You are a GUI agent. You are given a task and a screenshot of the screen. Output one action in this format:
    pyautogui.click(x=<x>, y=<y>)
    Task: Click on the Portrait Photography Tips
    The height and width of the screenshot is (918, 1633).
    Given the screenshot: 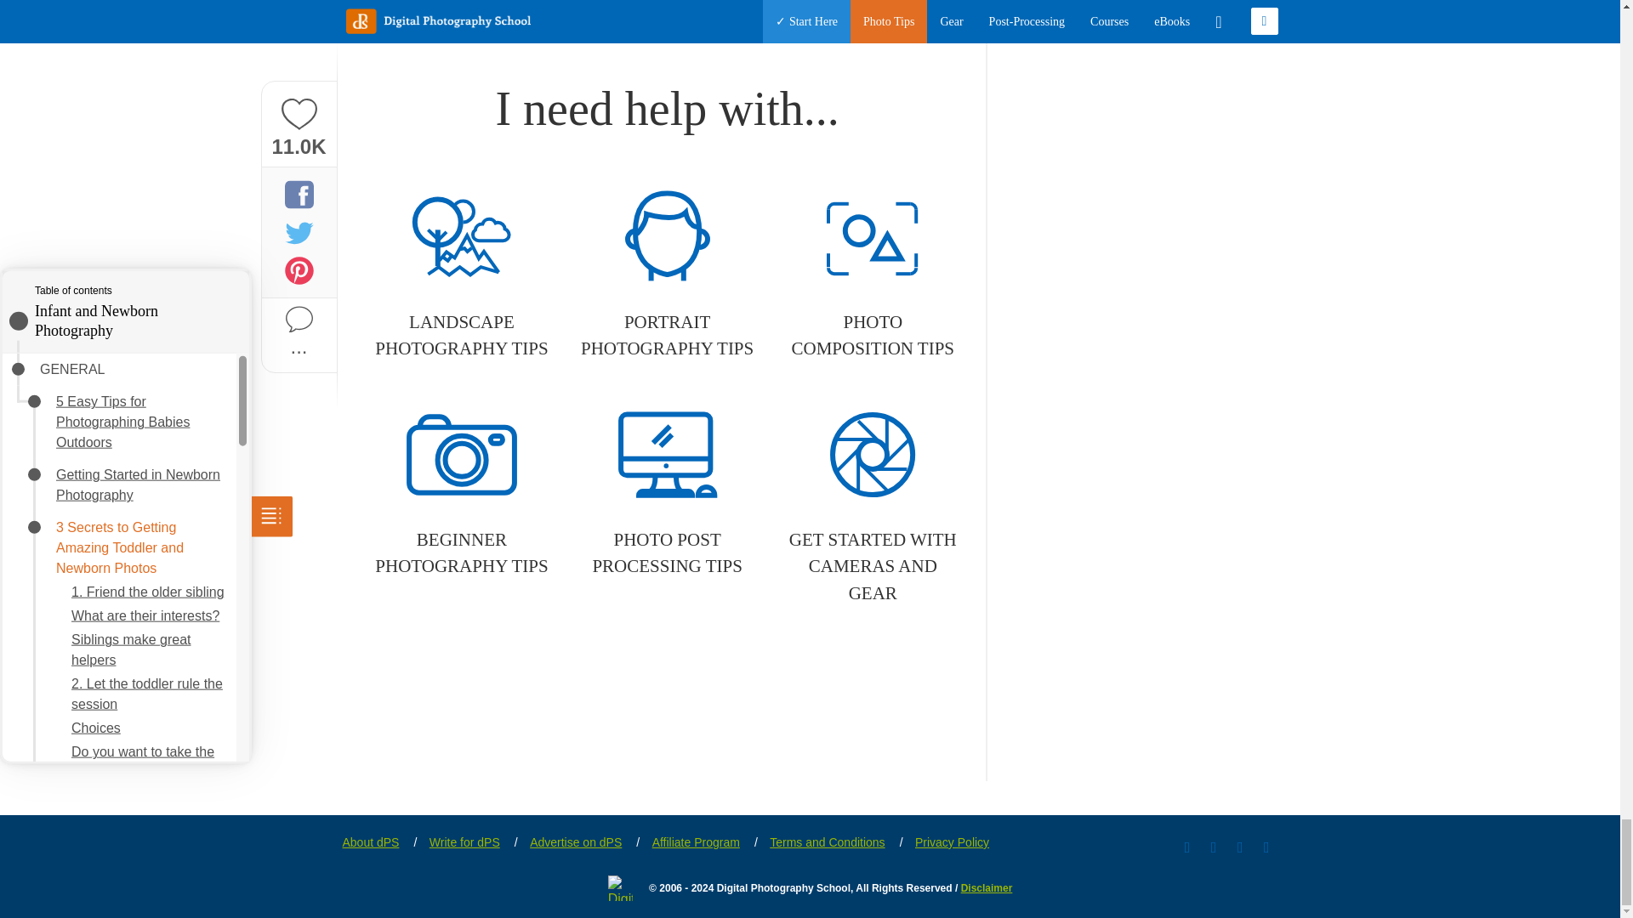 What is the action you would take?
    pyautogui.click(x=667, y=275)
    